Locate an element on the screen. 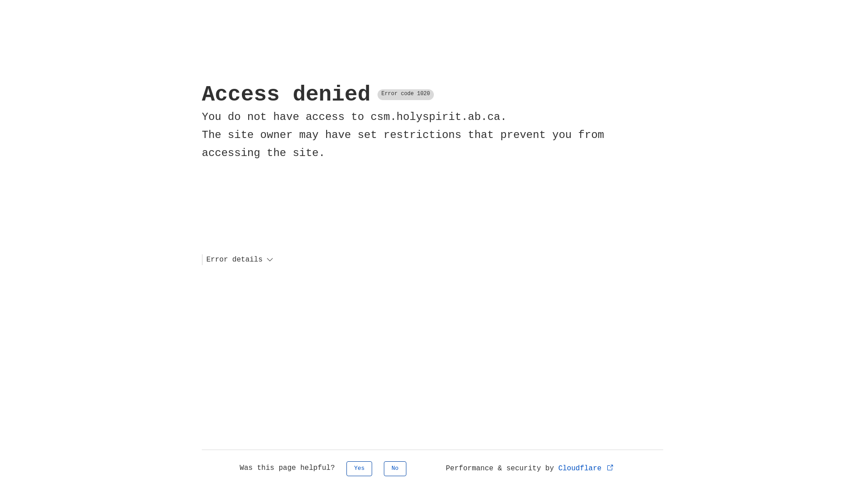 The height and width of the screenshot is (487, 865). Yes is located at coordinates (360, 469).